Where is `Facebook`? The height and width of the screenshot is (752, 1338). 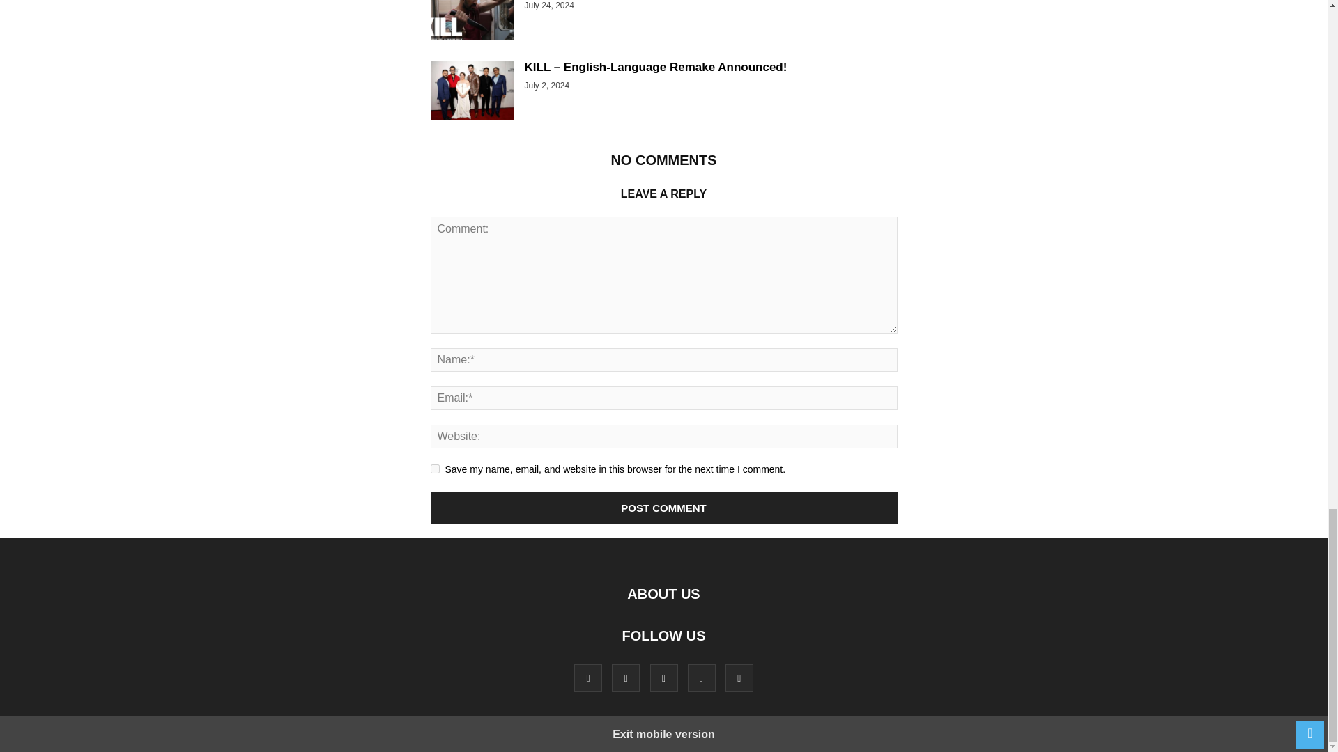
Facebook is located at coordinates (588, 677).